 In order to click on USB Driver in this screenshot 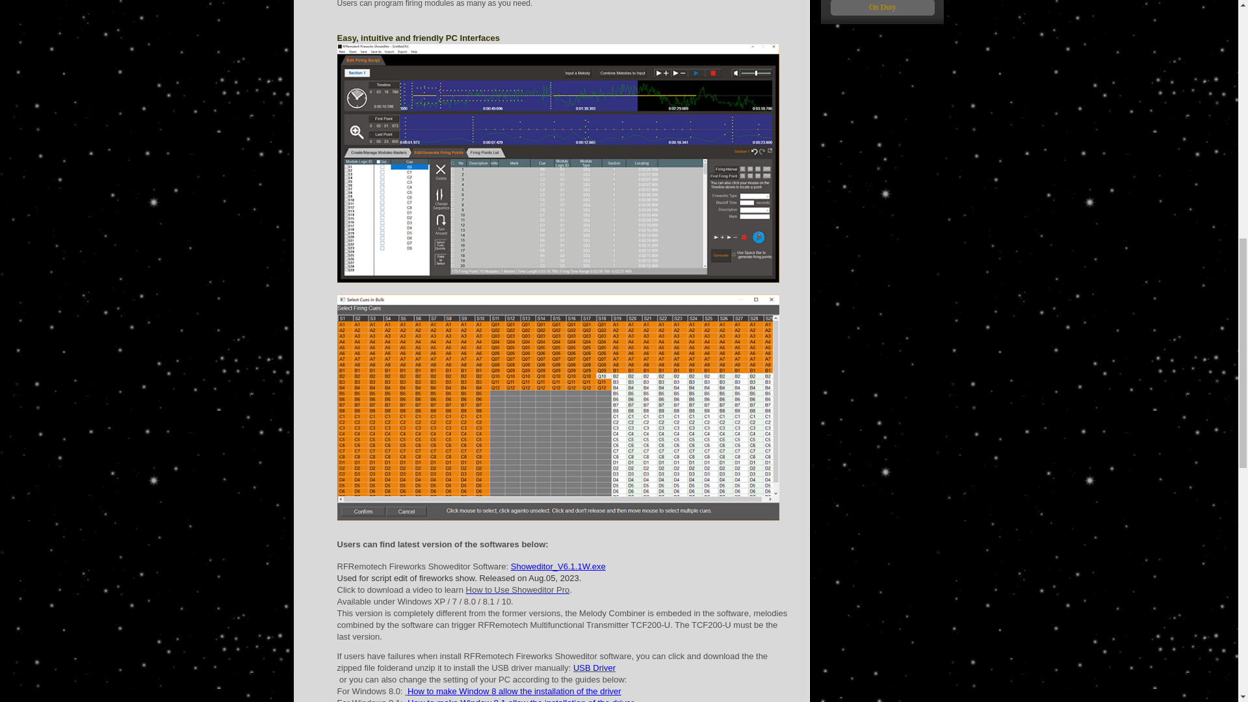, I will do `click(594, 667)`.